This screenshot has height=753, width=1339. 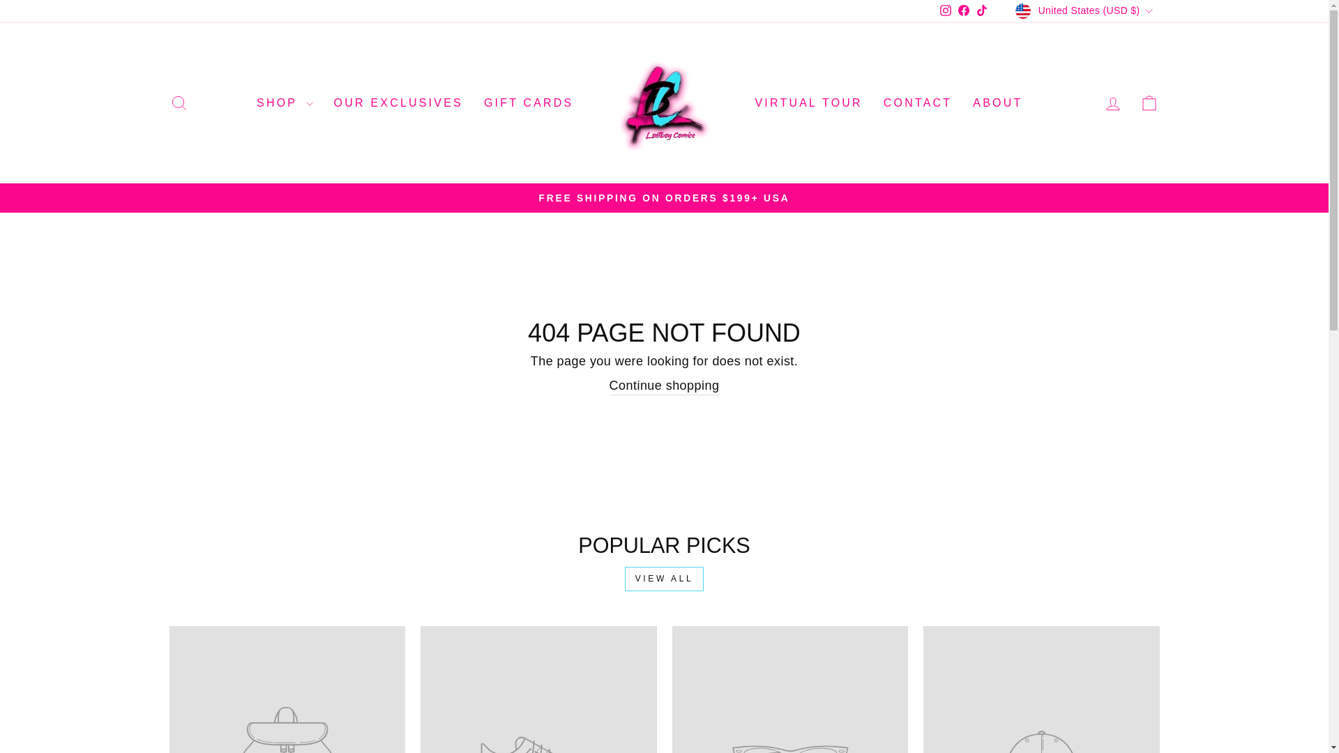 What do you see at coordinates (1149, 103) in the screenshot?
I see `ICON-BAG-MINIMAL` at bounding box center [1149, 103].